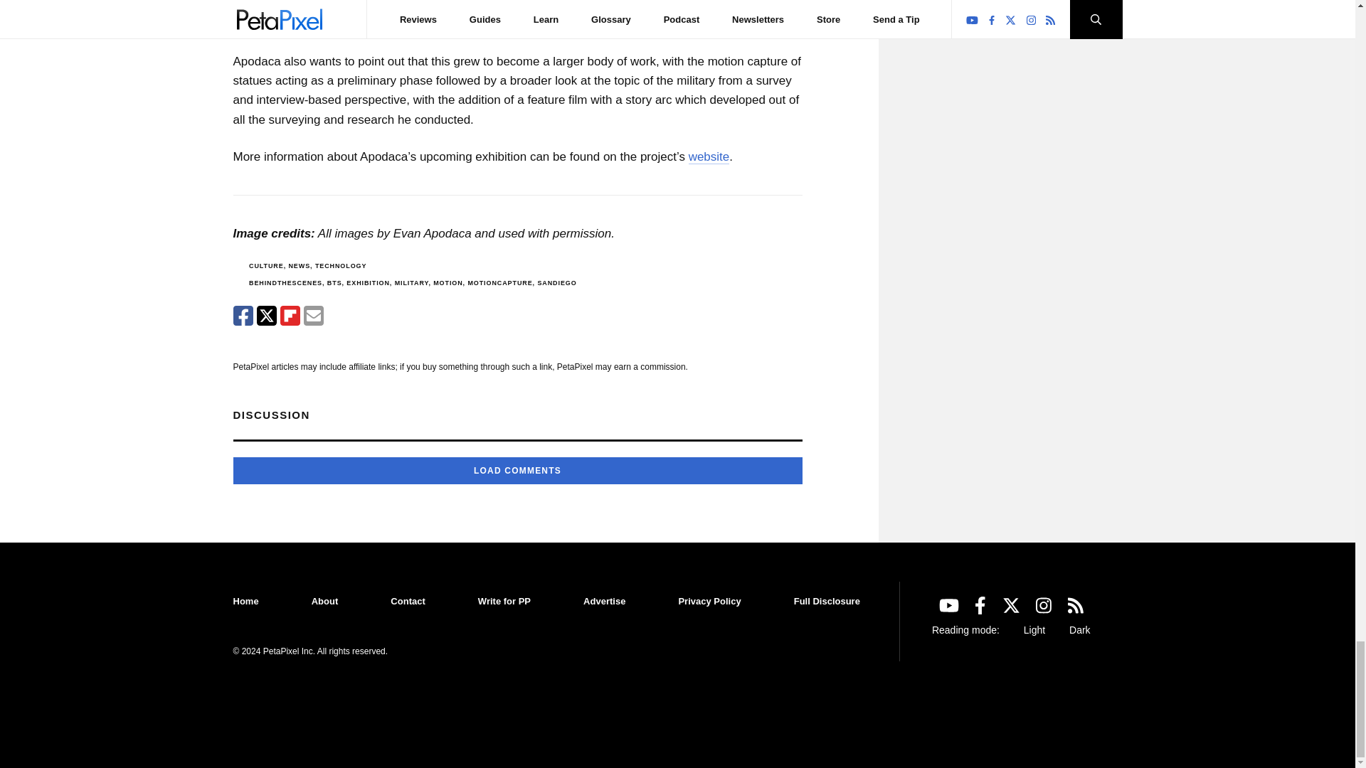 This screenshot has height=768, width=1366. Describe the element at coordinates (411, 283) in the screenshot. I see `MILITARY` at that location.